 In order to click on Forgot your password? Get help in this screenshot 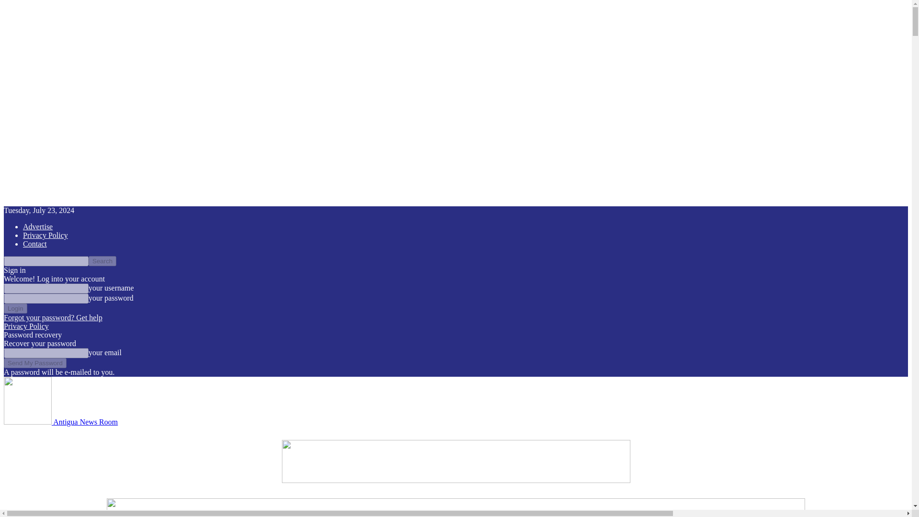, I will do `click(53, 317)`.